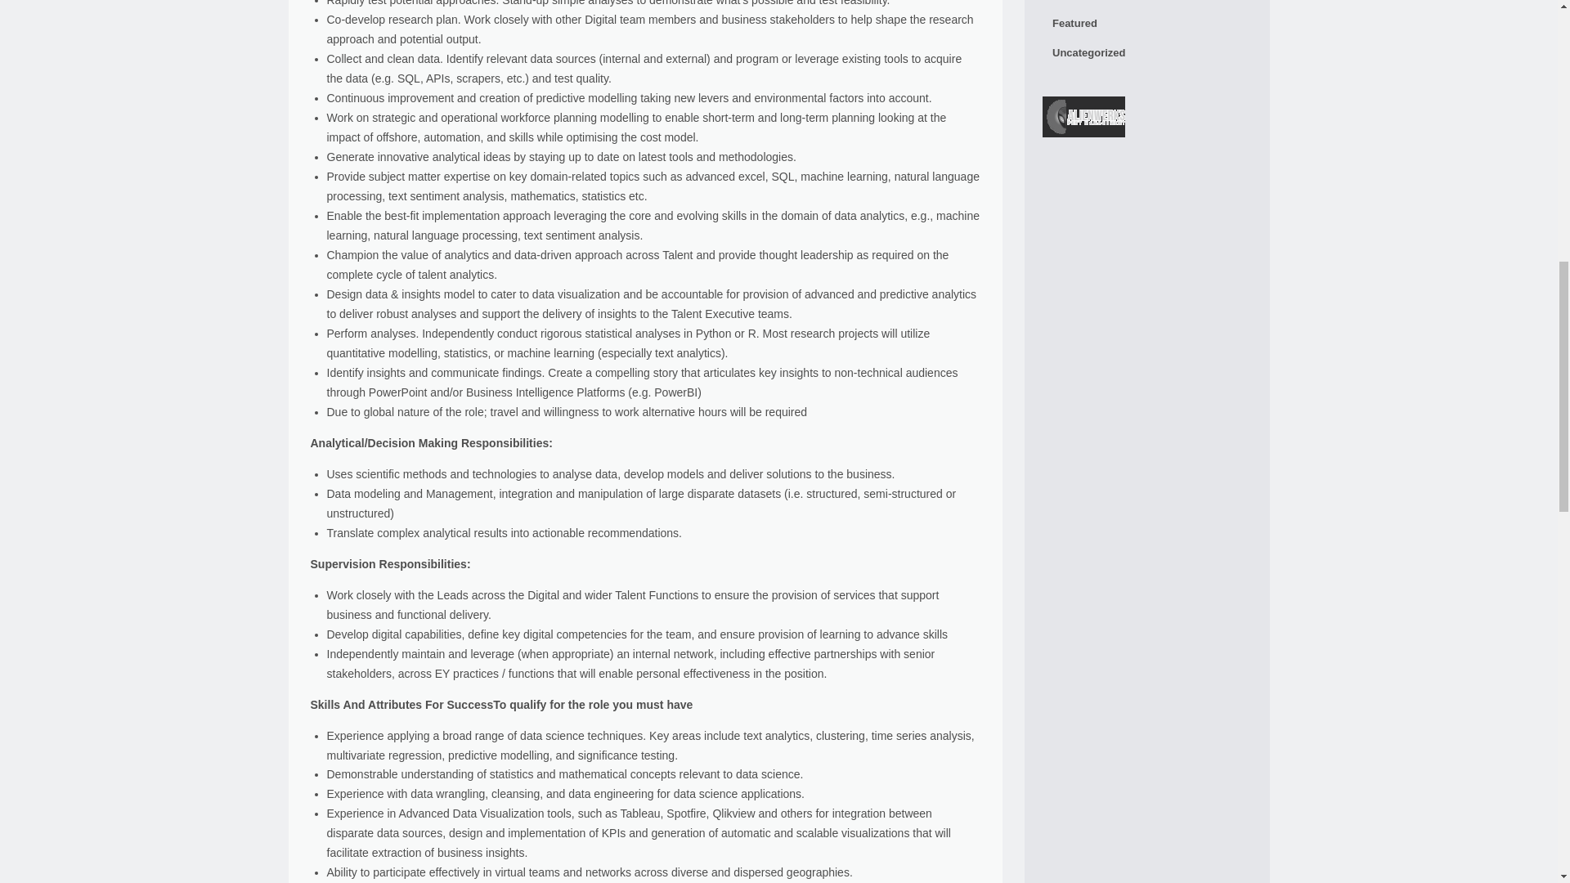 The width and height of the screenshot is (1570, 883). Describe the element at coordinates (1146, 4) in the screenshot. I see `AI Skills` at that location.